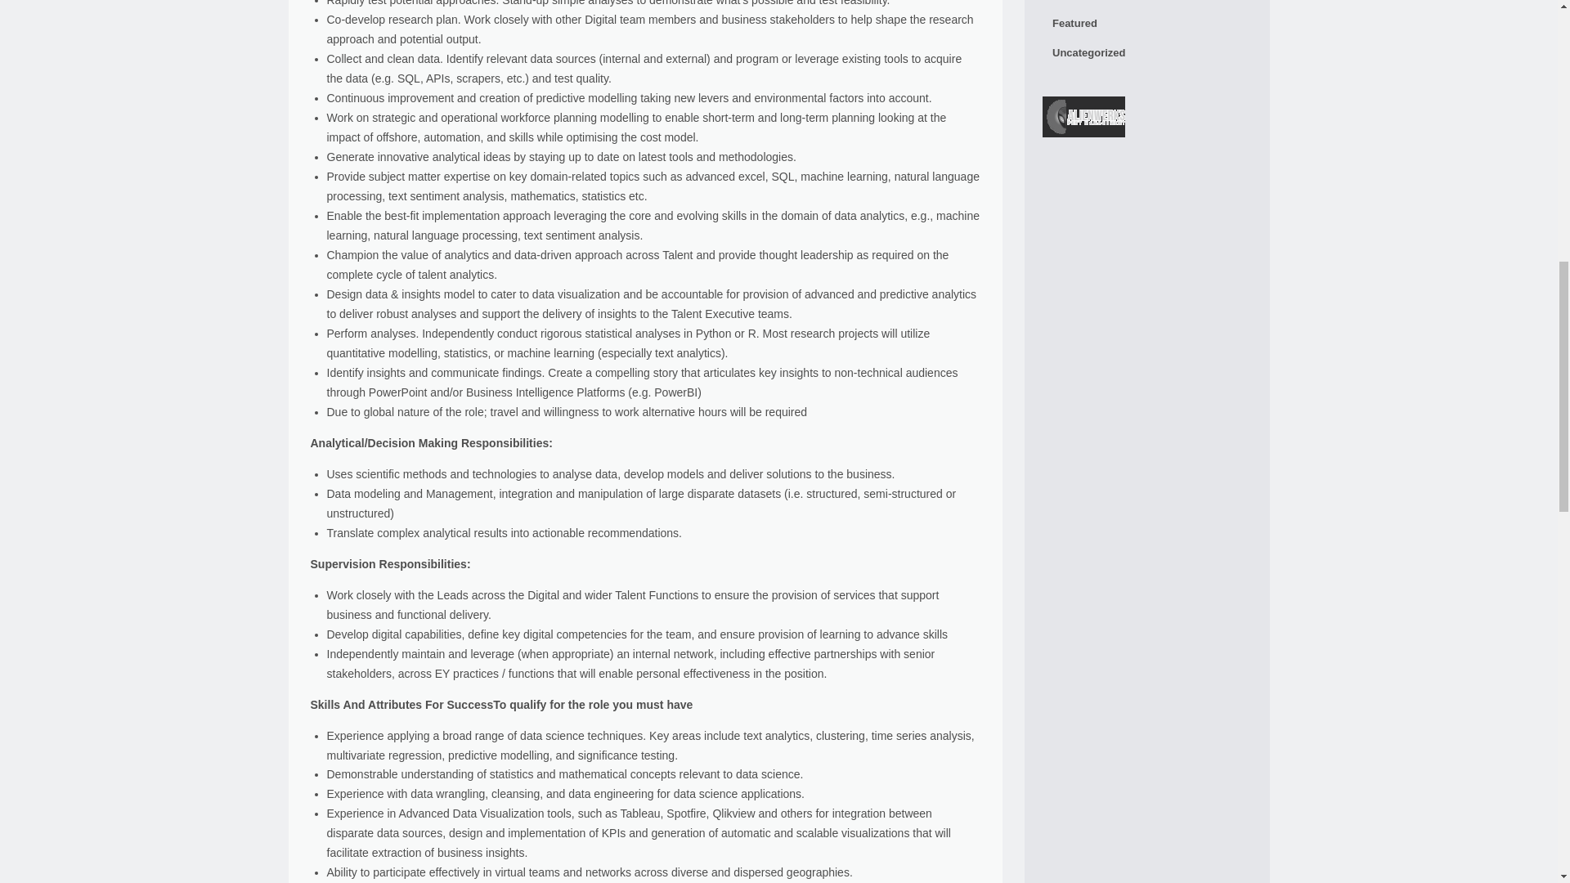 The width and height of the screenshot is (1570, 883). Describe the element at coordinates (1146, 4) in the screenshot. I see `AI Skills` at that location.